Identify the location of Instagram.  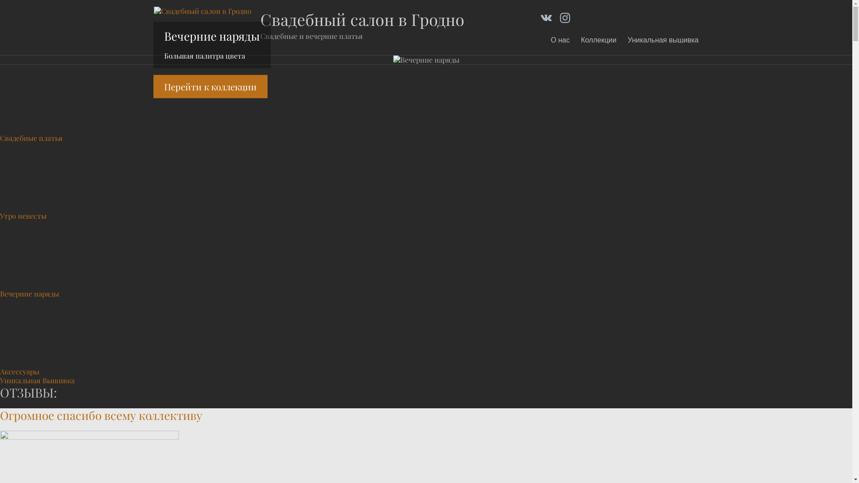
(565, 18).